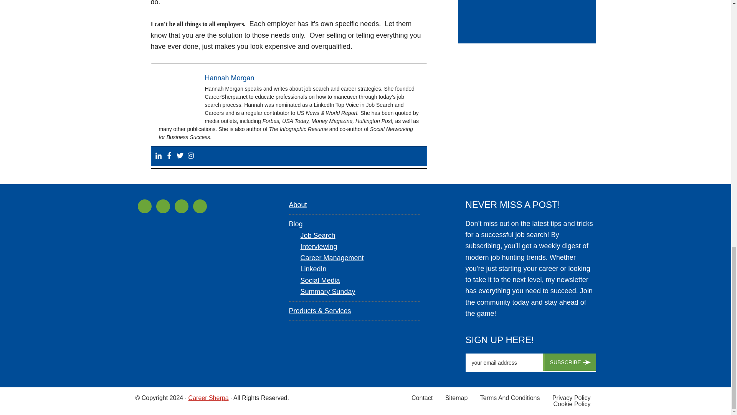 The height and width of the screenshot is (415, 737). I want to click on SUBSCRIBE, so click(569, 362).